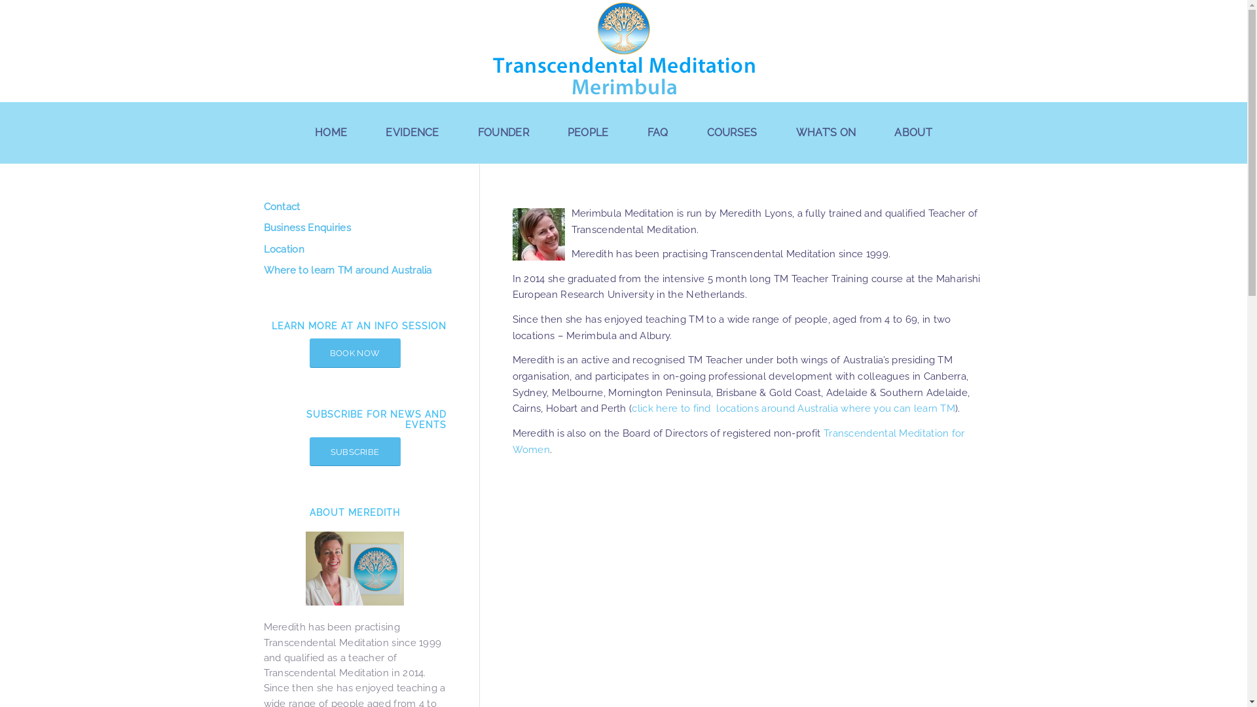  Describe the element at coordinates (355, 452) in the screenshot. I see `SUBSCRIBE` at that location.